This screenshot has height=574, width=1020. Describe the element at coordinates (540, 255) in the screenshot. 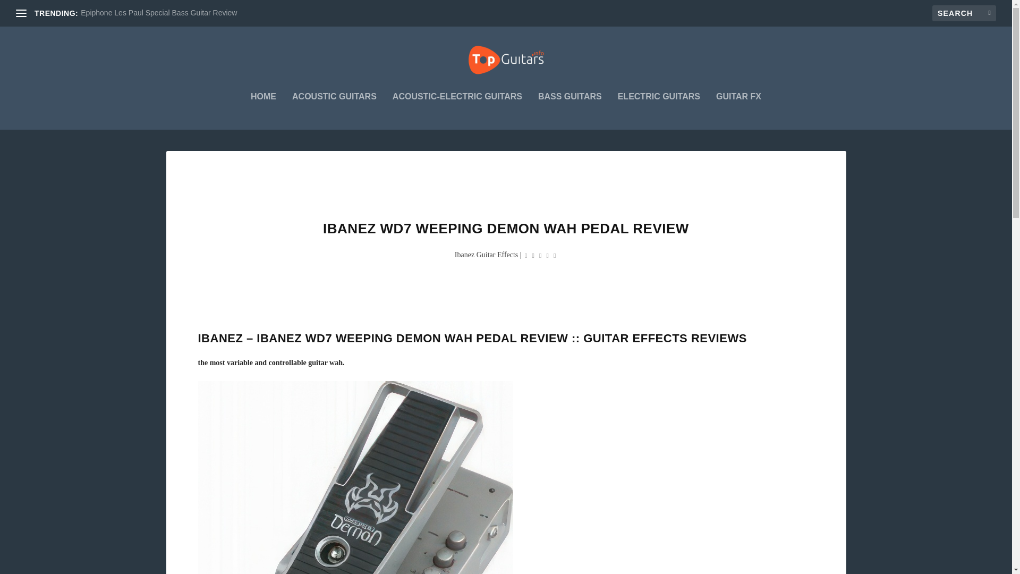

I see `Rating: 5.00` at that location.